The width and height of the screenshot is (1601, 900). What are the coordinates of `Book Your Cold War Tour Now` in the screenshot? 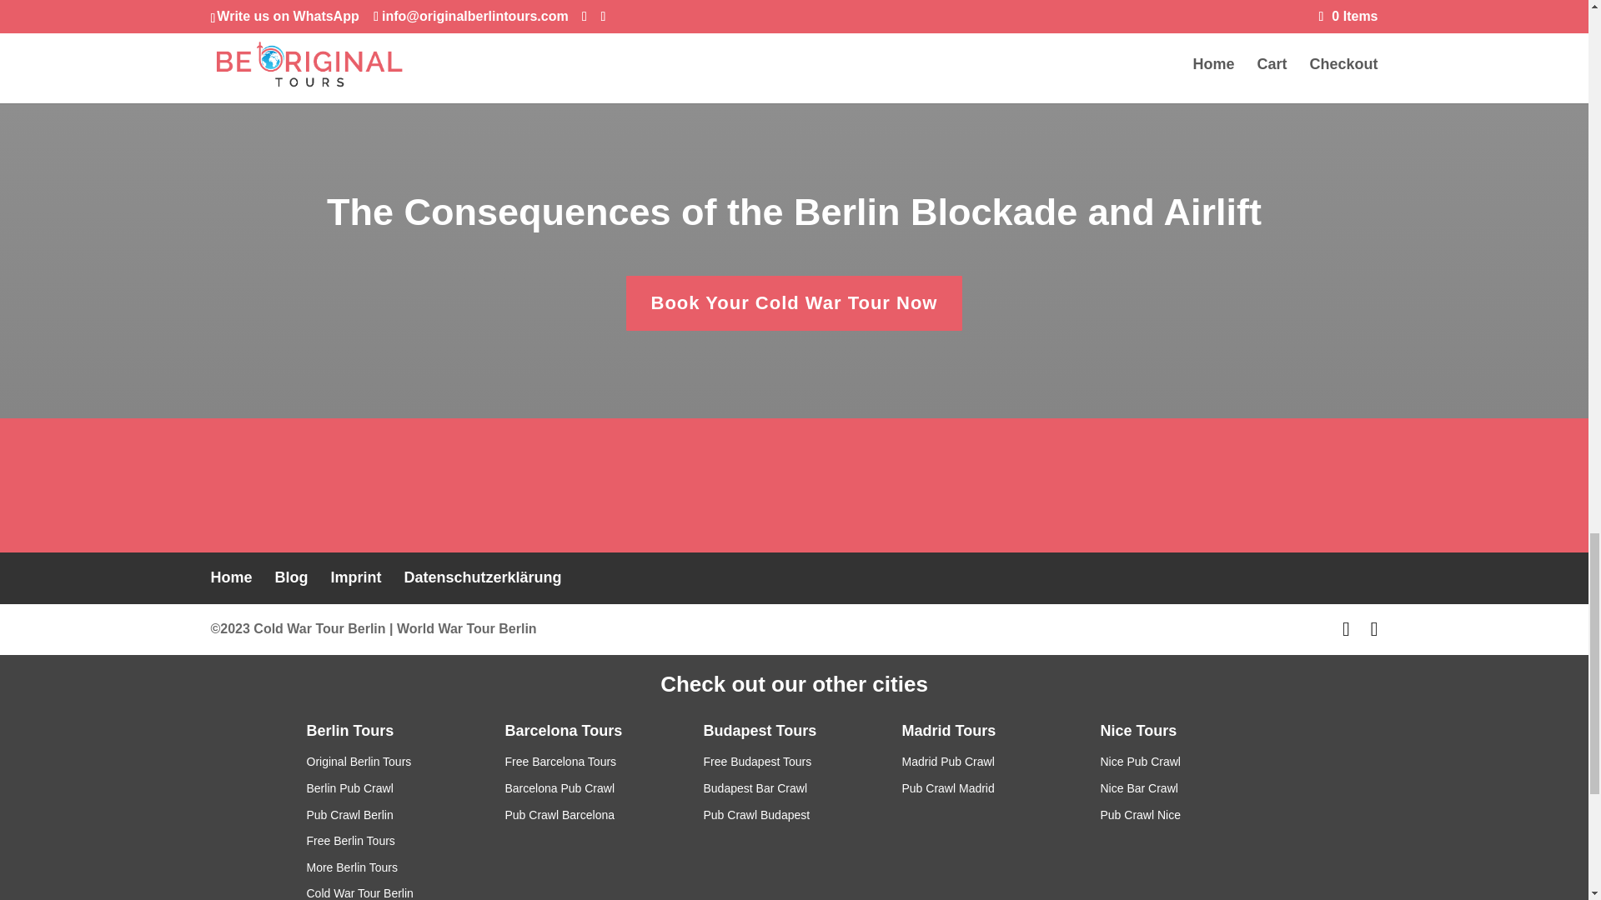 It's located at (794, 303).